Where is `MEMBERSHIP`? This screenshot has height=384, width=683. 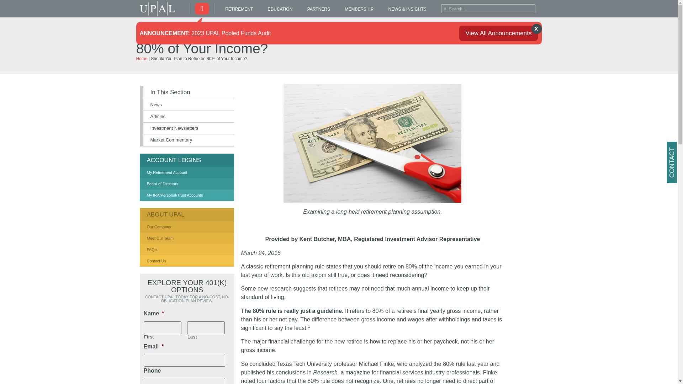 MEMBERSHIP is located at coordinates (359, 9).